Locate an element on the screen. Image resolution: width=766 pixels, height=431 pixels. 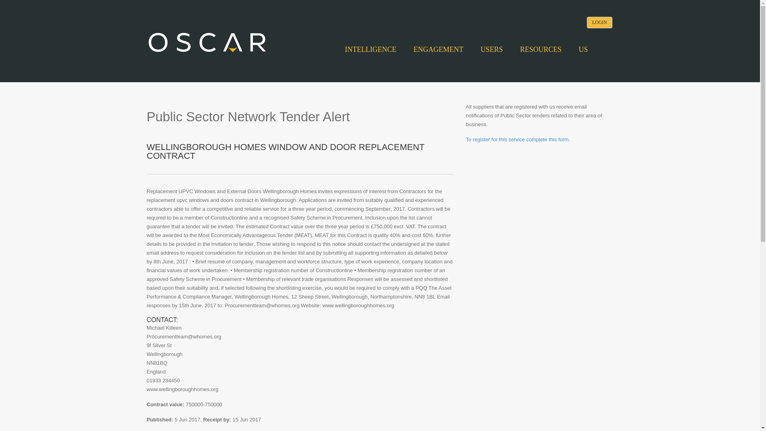
ENGAGEMENT is located at coordinates (438, 49).